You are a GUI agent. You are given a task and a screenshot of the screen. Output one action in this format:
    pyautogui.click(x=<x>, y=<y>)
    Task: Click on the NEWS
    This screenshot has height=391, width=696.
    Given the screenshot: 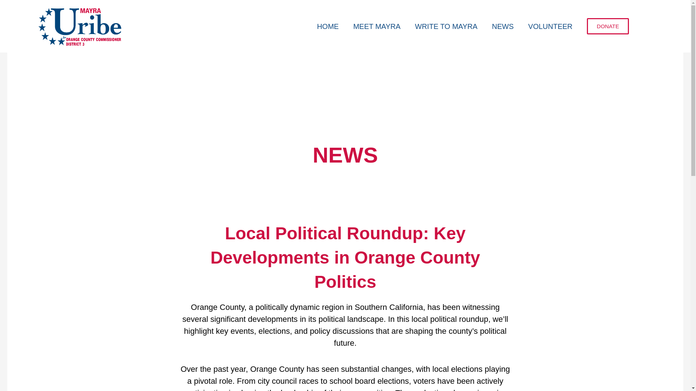 What is the action you would take?
    pyautogui.click(x=502, y=26)
    